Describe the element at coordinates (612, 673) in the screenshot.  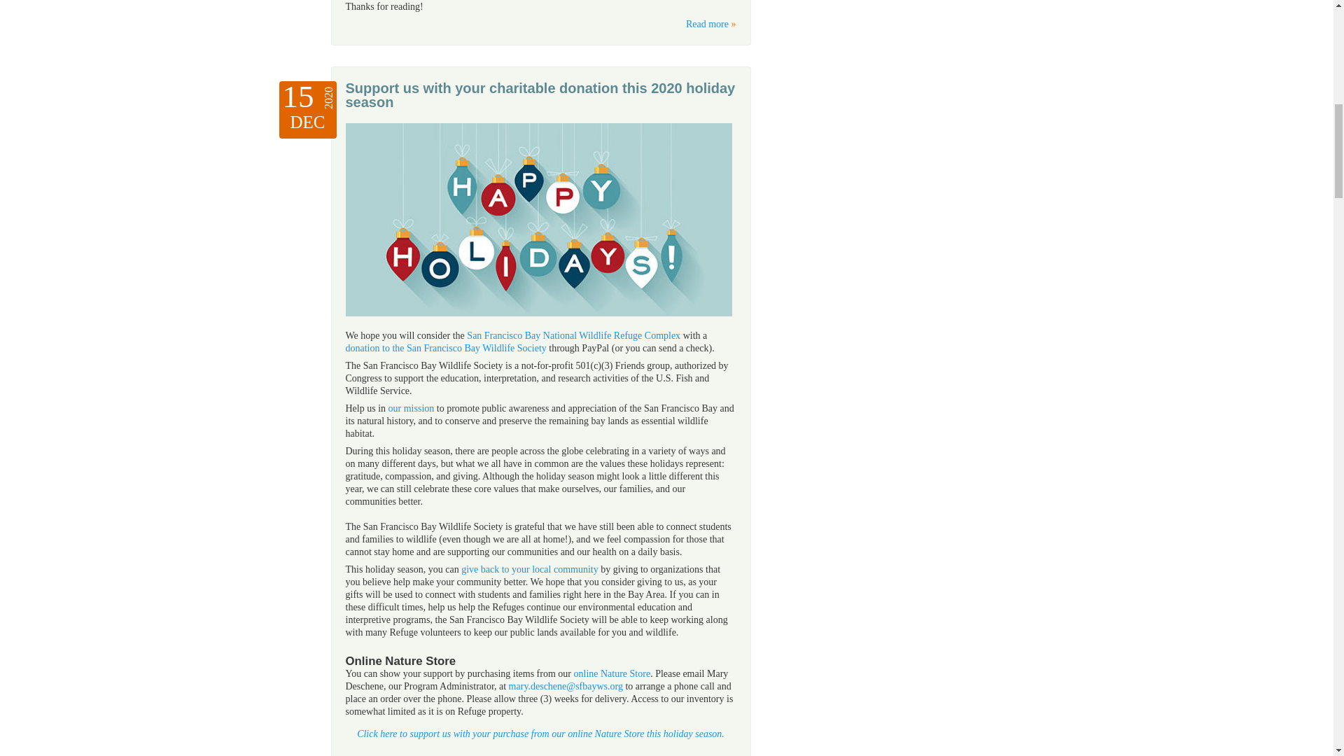
I see `online Nature Store` at that location.